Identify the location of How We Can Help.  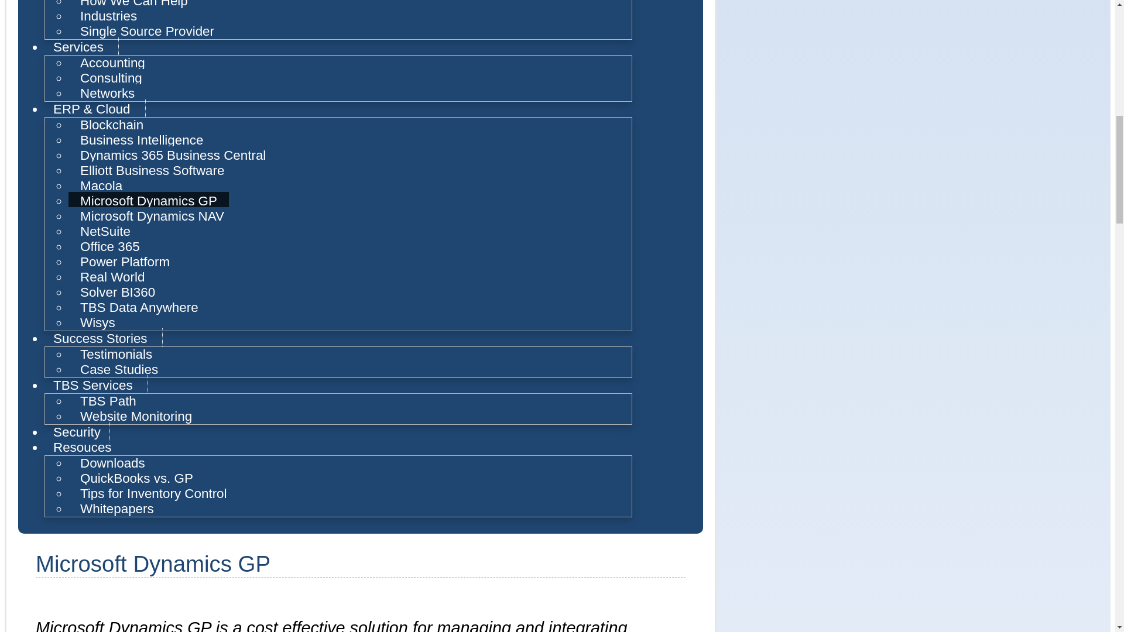
(134, 5).